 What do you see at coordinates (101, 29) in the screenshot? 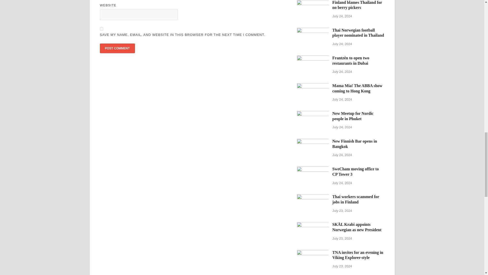
I see `yes` at bounding box center [101, 29].